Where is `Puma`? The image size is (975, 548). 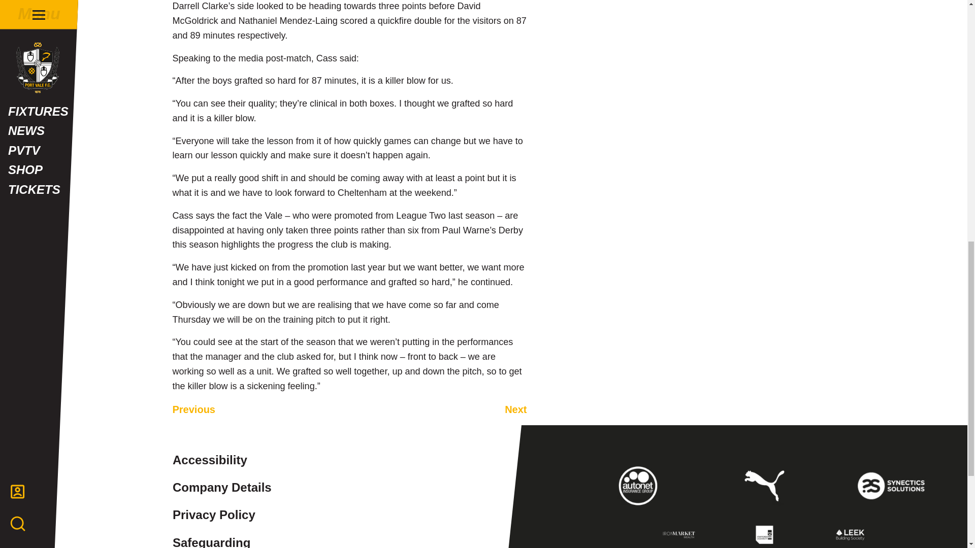
Puma is located at coordinates (764, 486).